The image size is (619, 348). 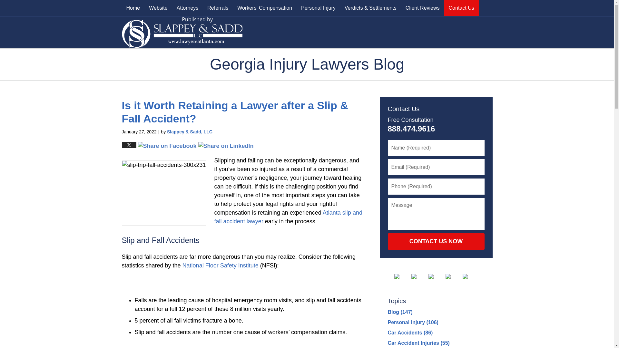 What do you see at coordinates (218, 8) in the screenshot?
I see `Referrals` at bounding box center [218, 8].